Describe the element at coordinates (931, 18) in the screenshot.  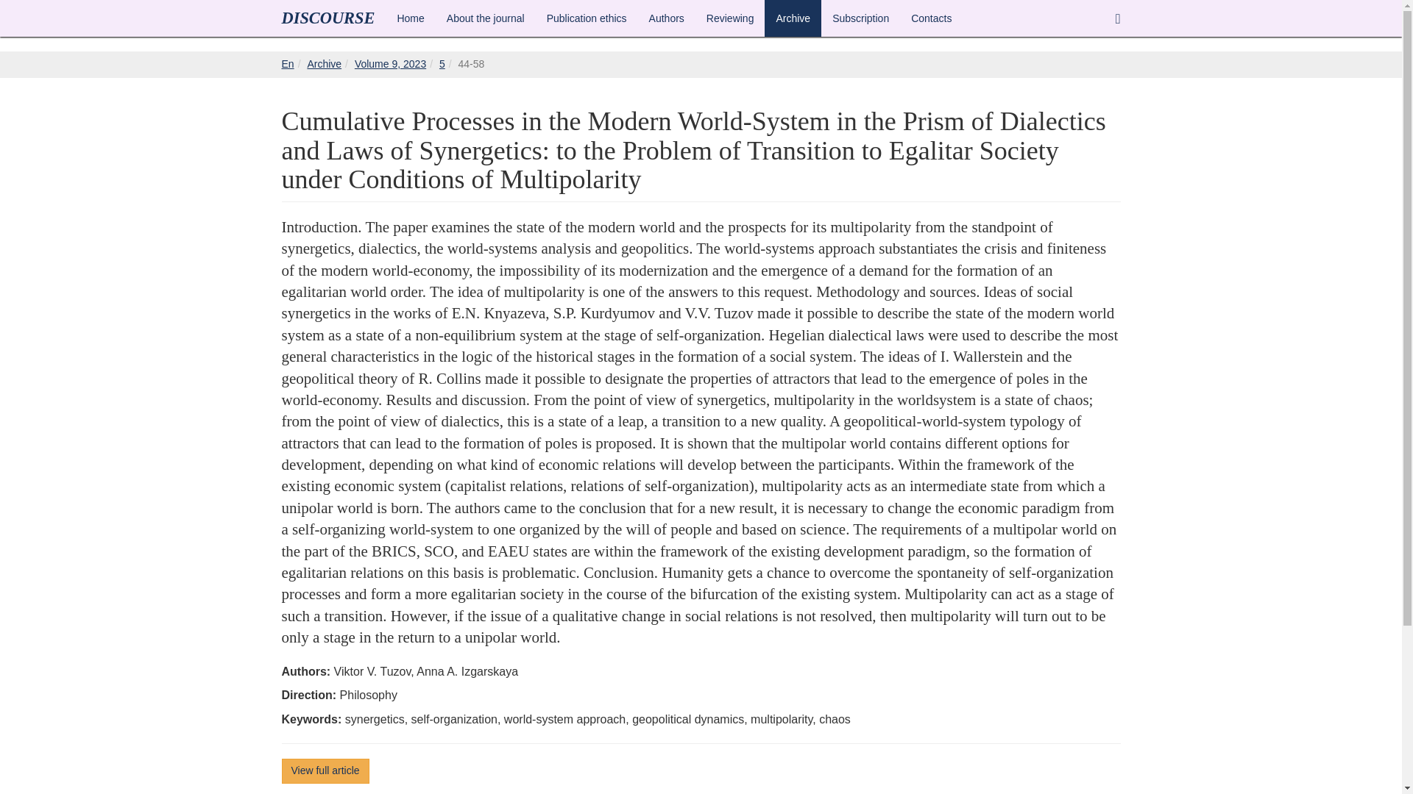
I see `Contacts` at that location.